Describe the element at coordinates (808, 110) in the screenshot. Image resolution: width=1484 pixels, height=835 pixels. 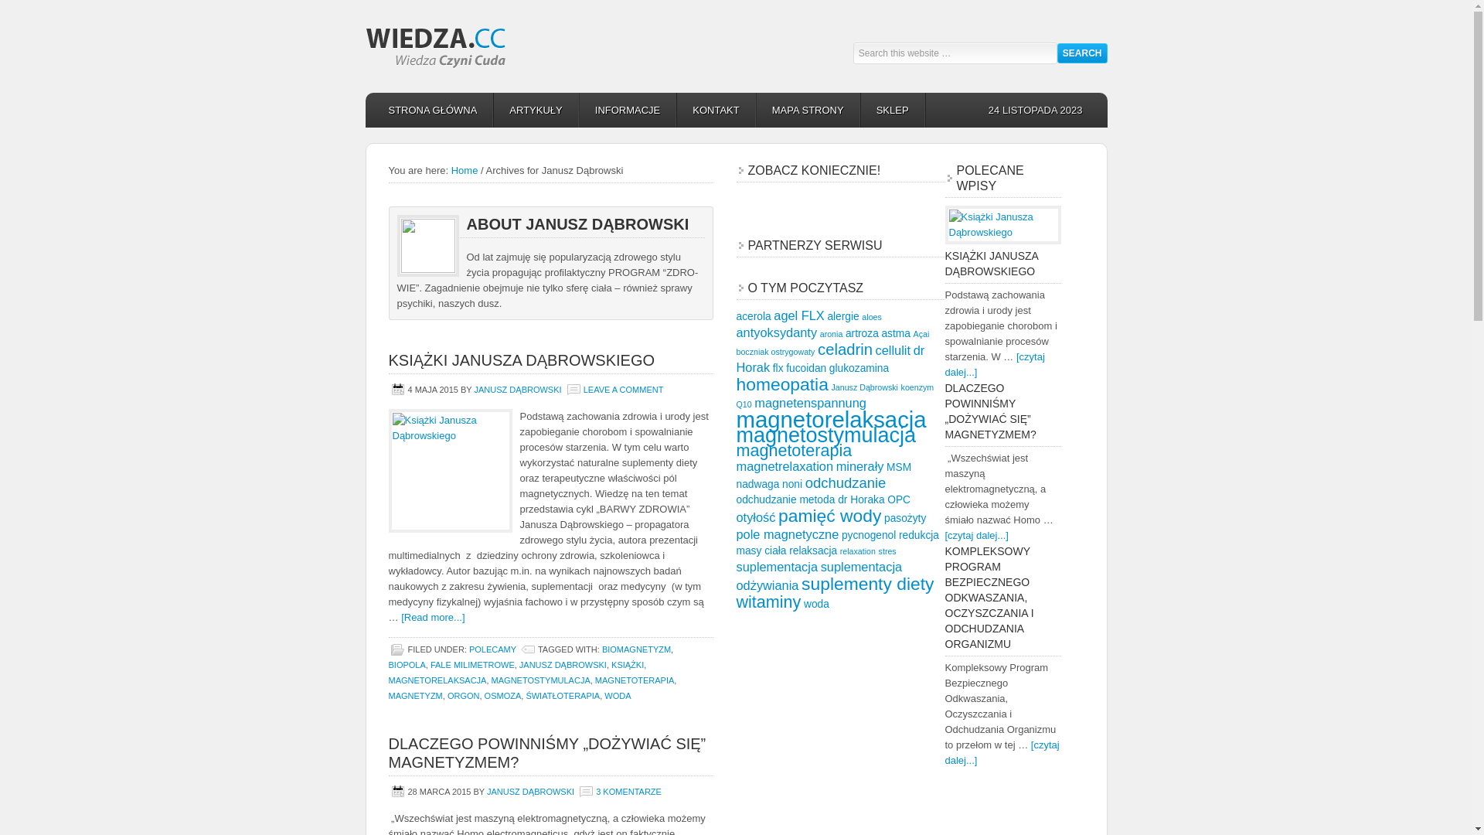
I see `MAPA STRONY` at that location.